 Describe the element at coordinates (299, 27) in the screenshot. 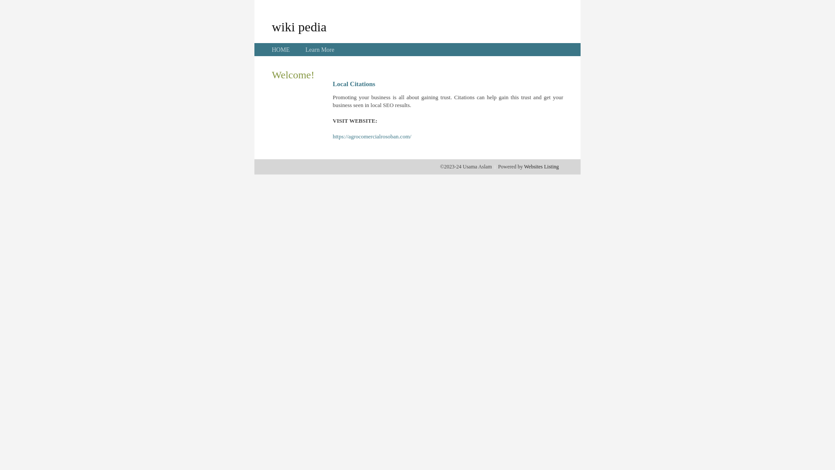

I see `wiki pedia` at that location.